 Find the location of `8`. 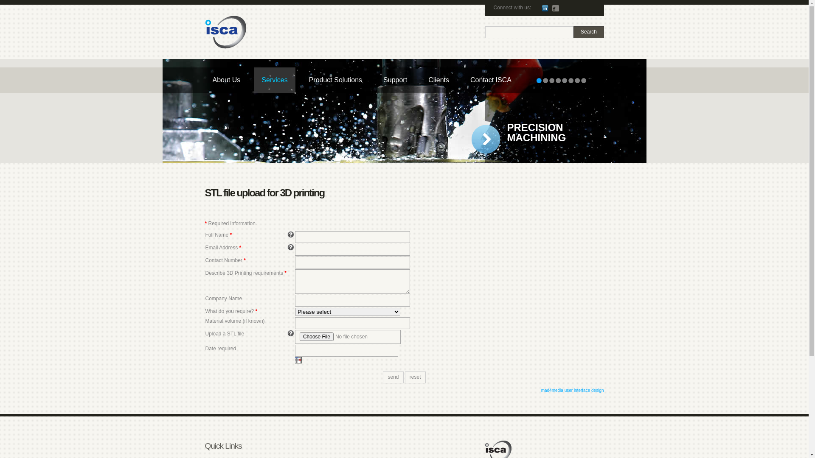

8 is located at coordinates (583, 81).